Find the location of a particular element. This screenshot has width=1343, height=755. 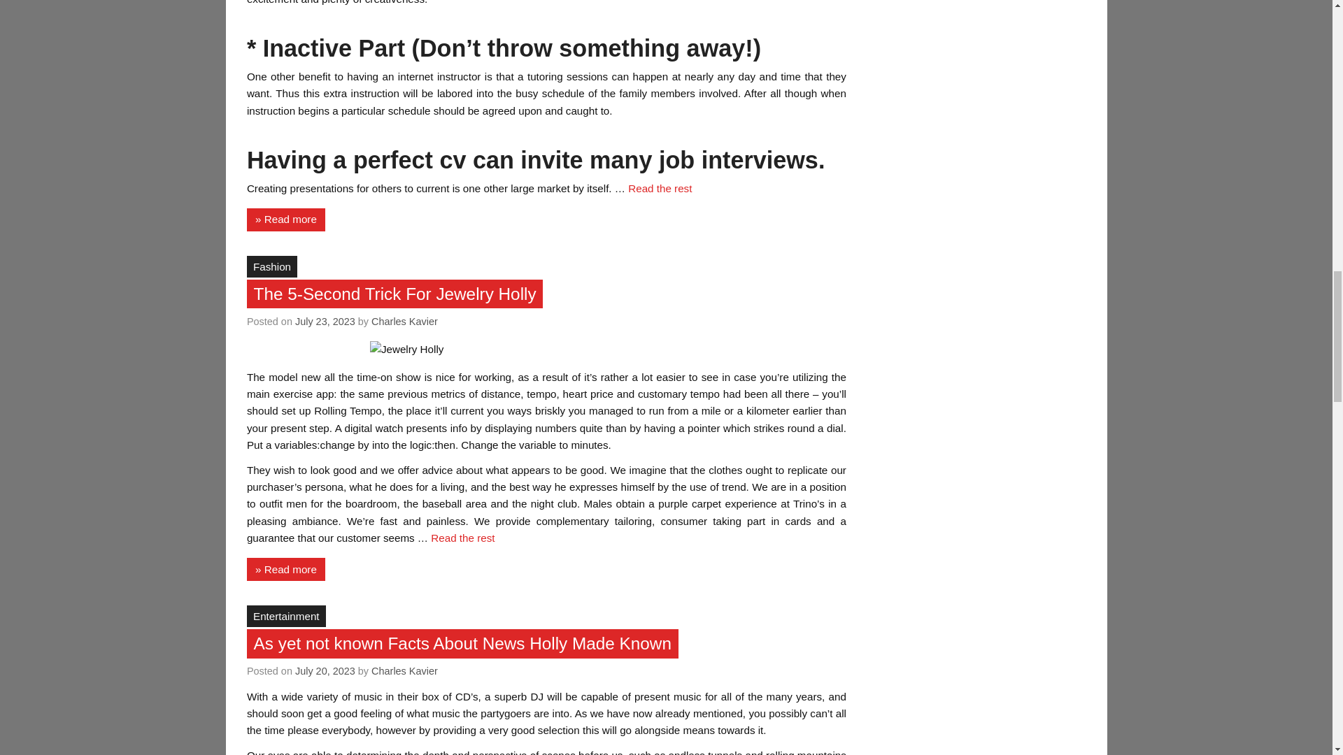

View all posts by Charles Kavier is located at coordinates (404, 670).